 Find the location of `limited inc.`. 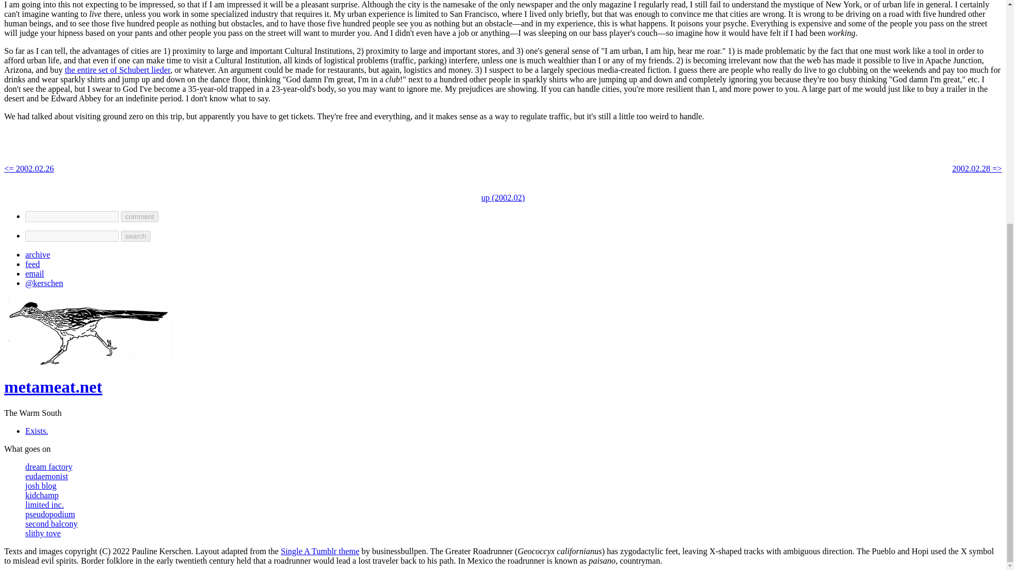

limited inc. is located at coordinates (44, 505).